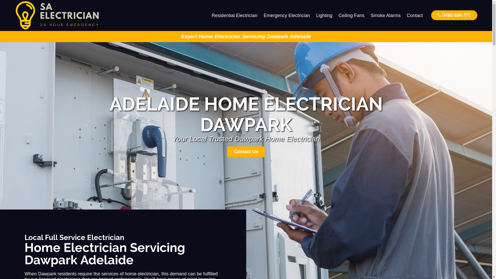  Describe the element at coordinates (415, 16) in the screenshot. I see `Contact` at that location.